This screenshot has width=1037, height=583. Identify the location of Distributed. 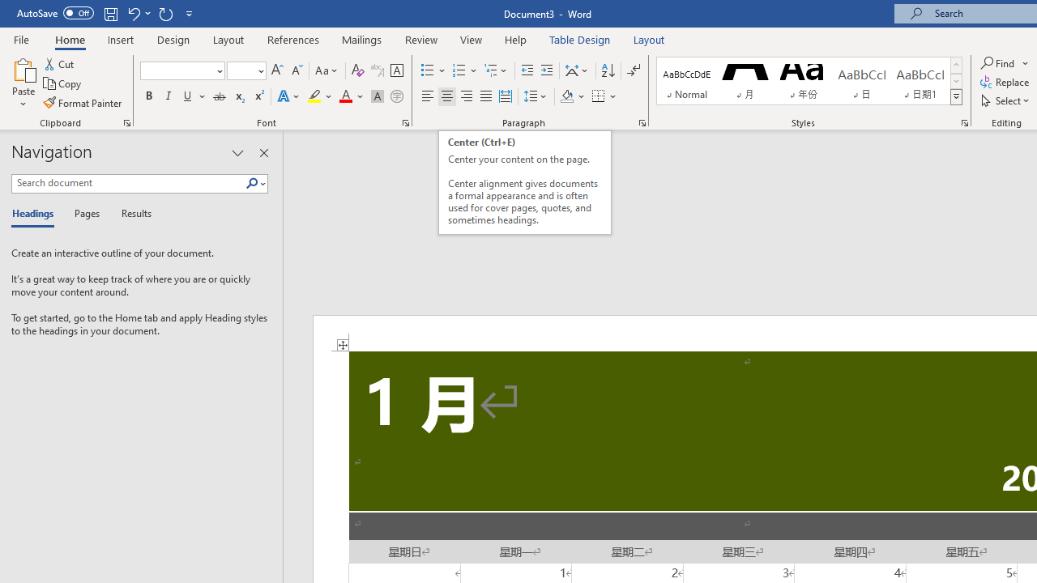
(506, 97).